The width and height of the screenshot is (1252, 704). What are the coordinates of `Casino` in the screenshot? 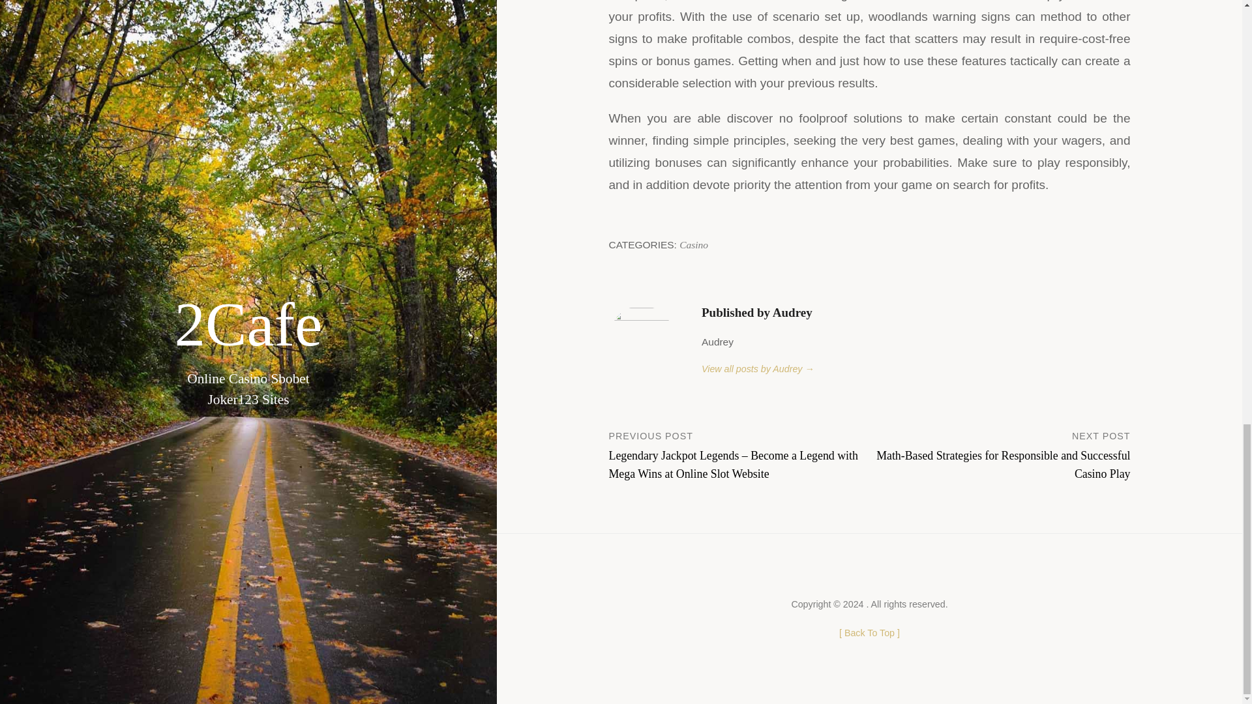 It's located at (694, 245).